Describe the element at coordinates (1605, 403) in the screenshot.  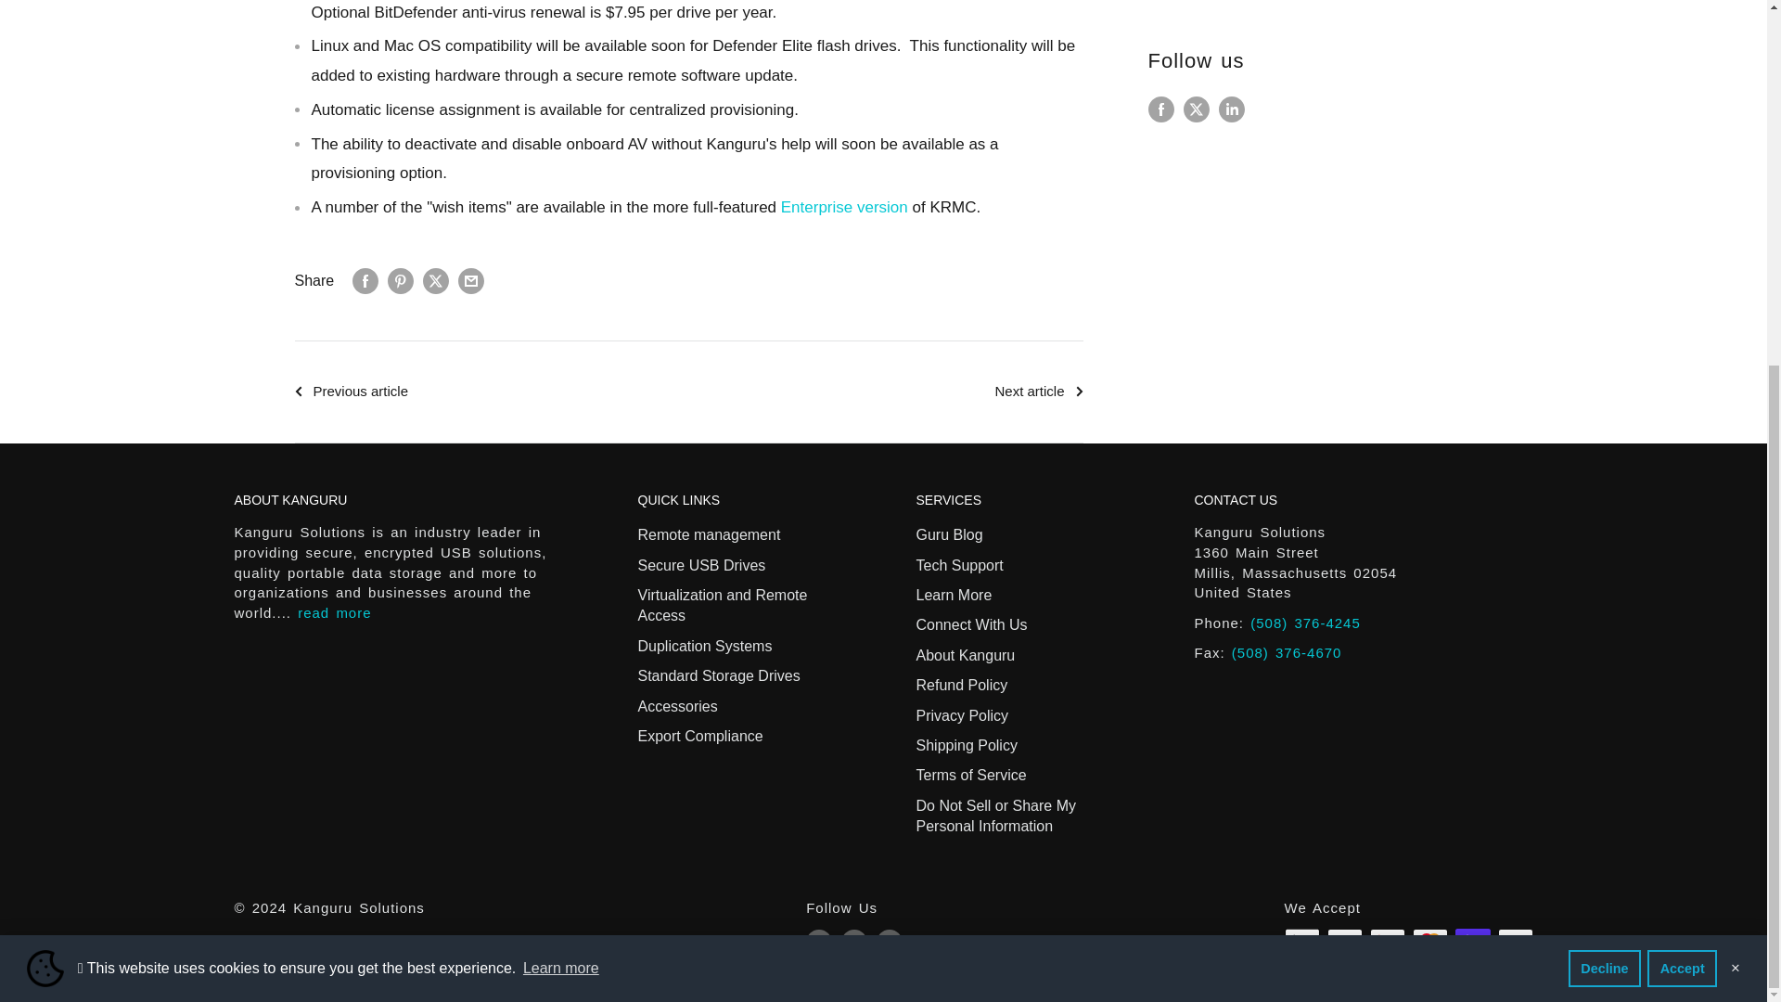
I see `Decline` at that location.